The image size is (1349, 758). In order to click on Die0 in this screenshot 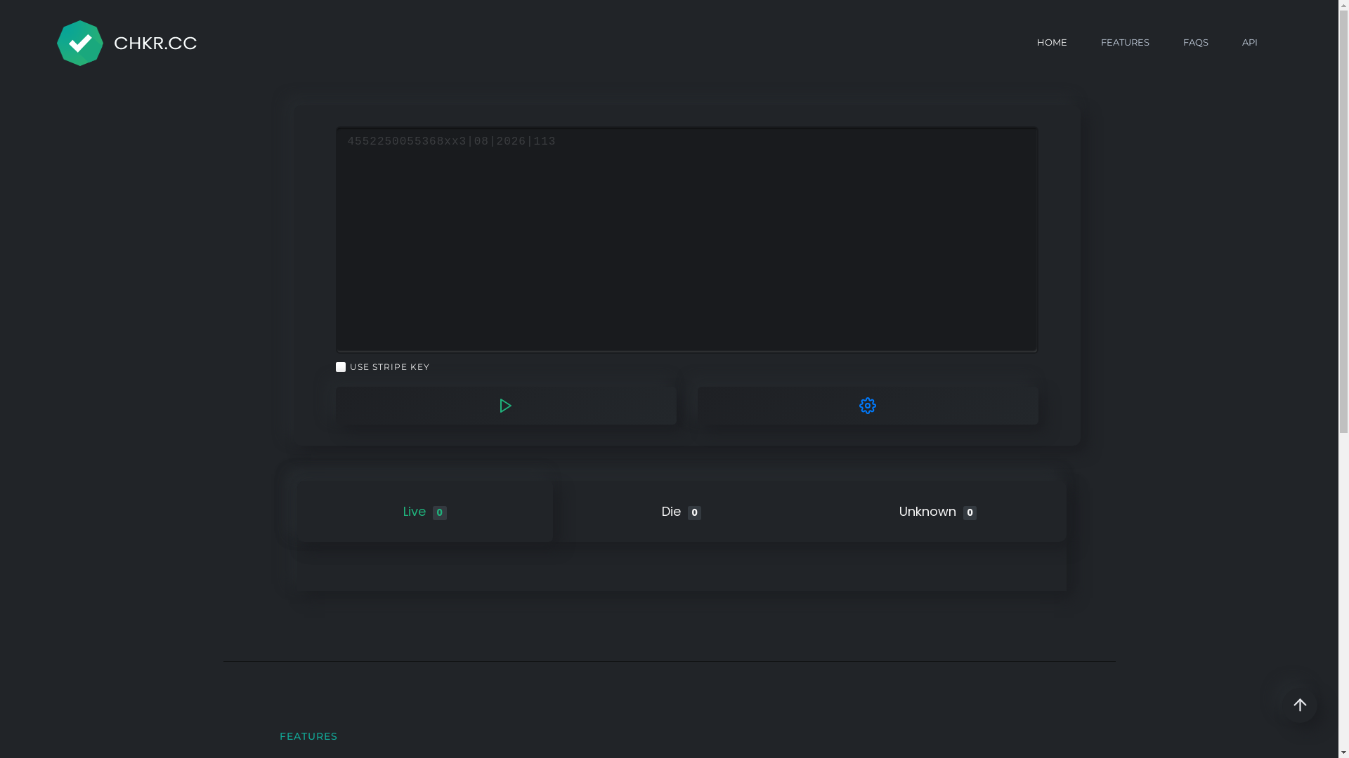, I will do `click(682, 511)`.